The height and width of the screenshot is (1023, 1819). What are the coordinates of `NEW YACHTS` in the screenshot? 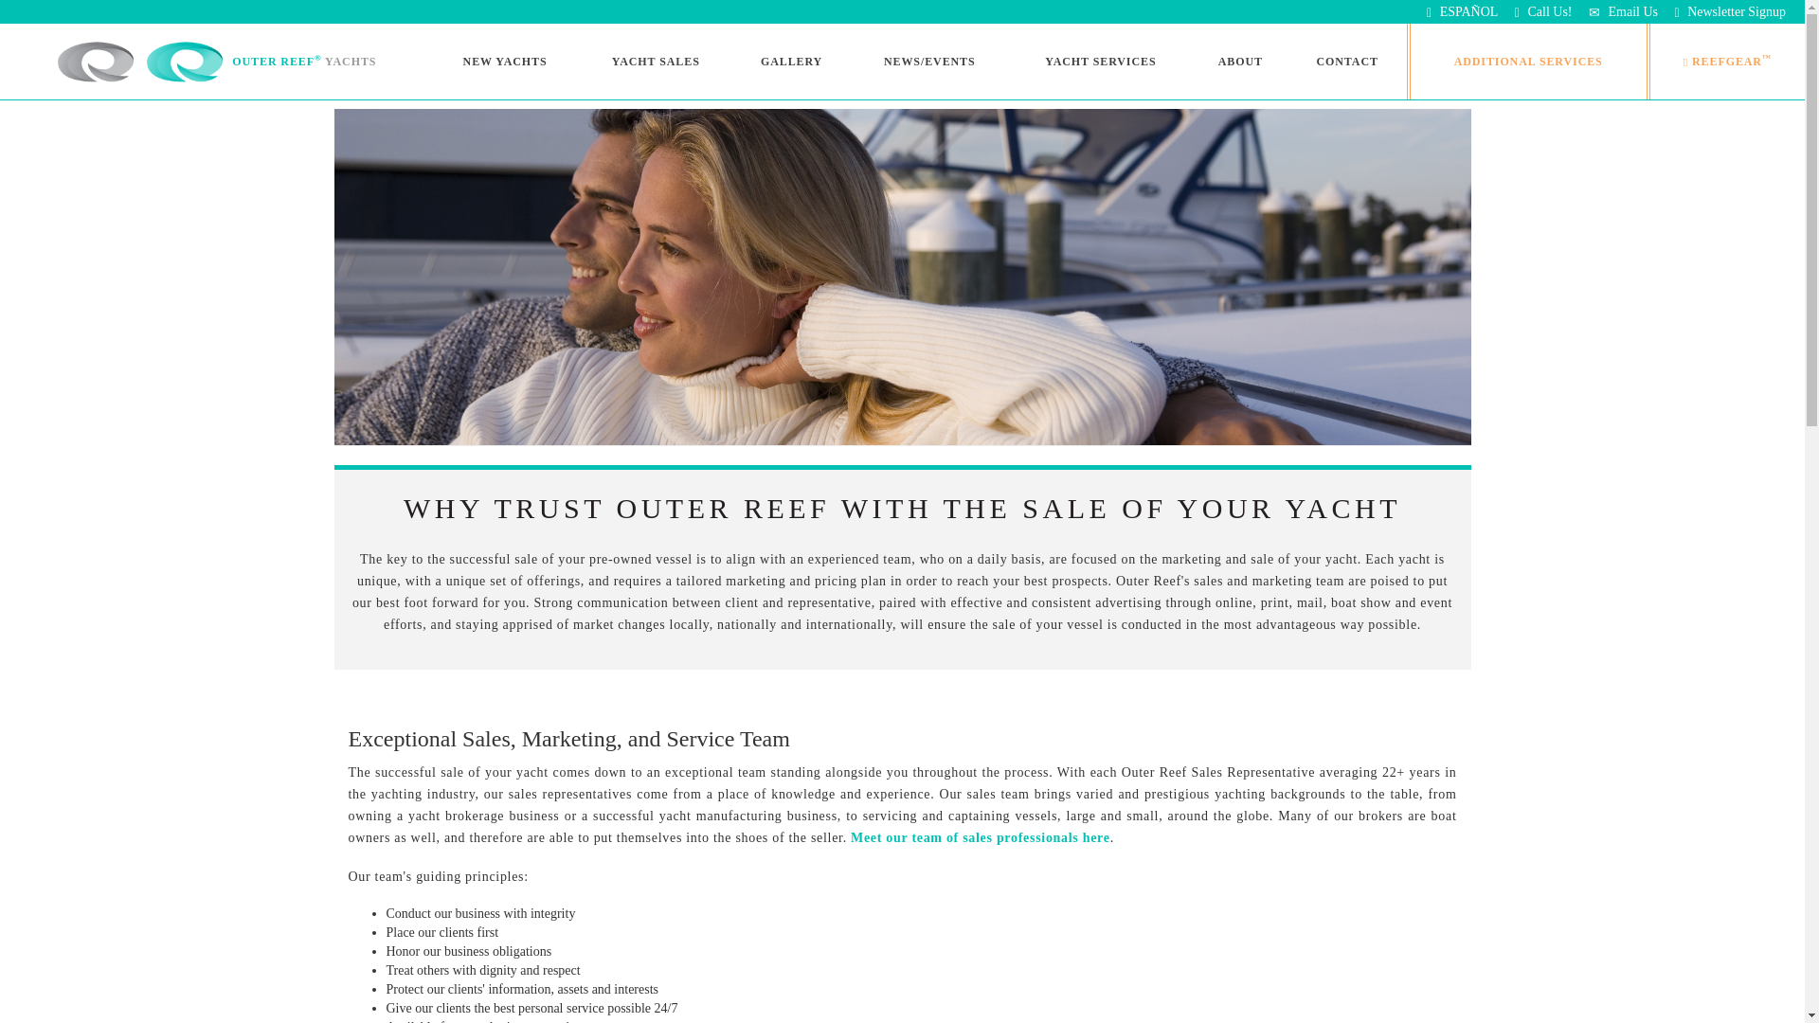 It's located at (504, 61).